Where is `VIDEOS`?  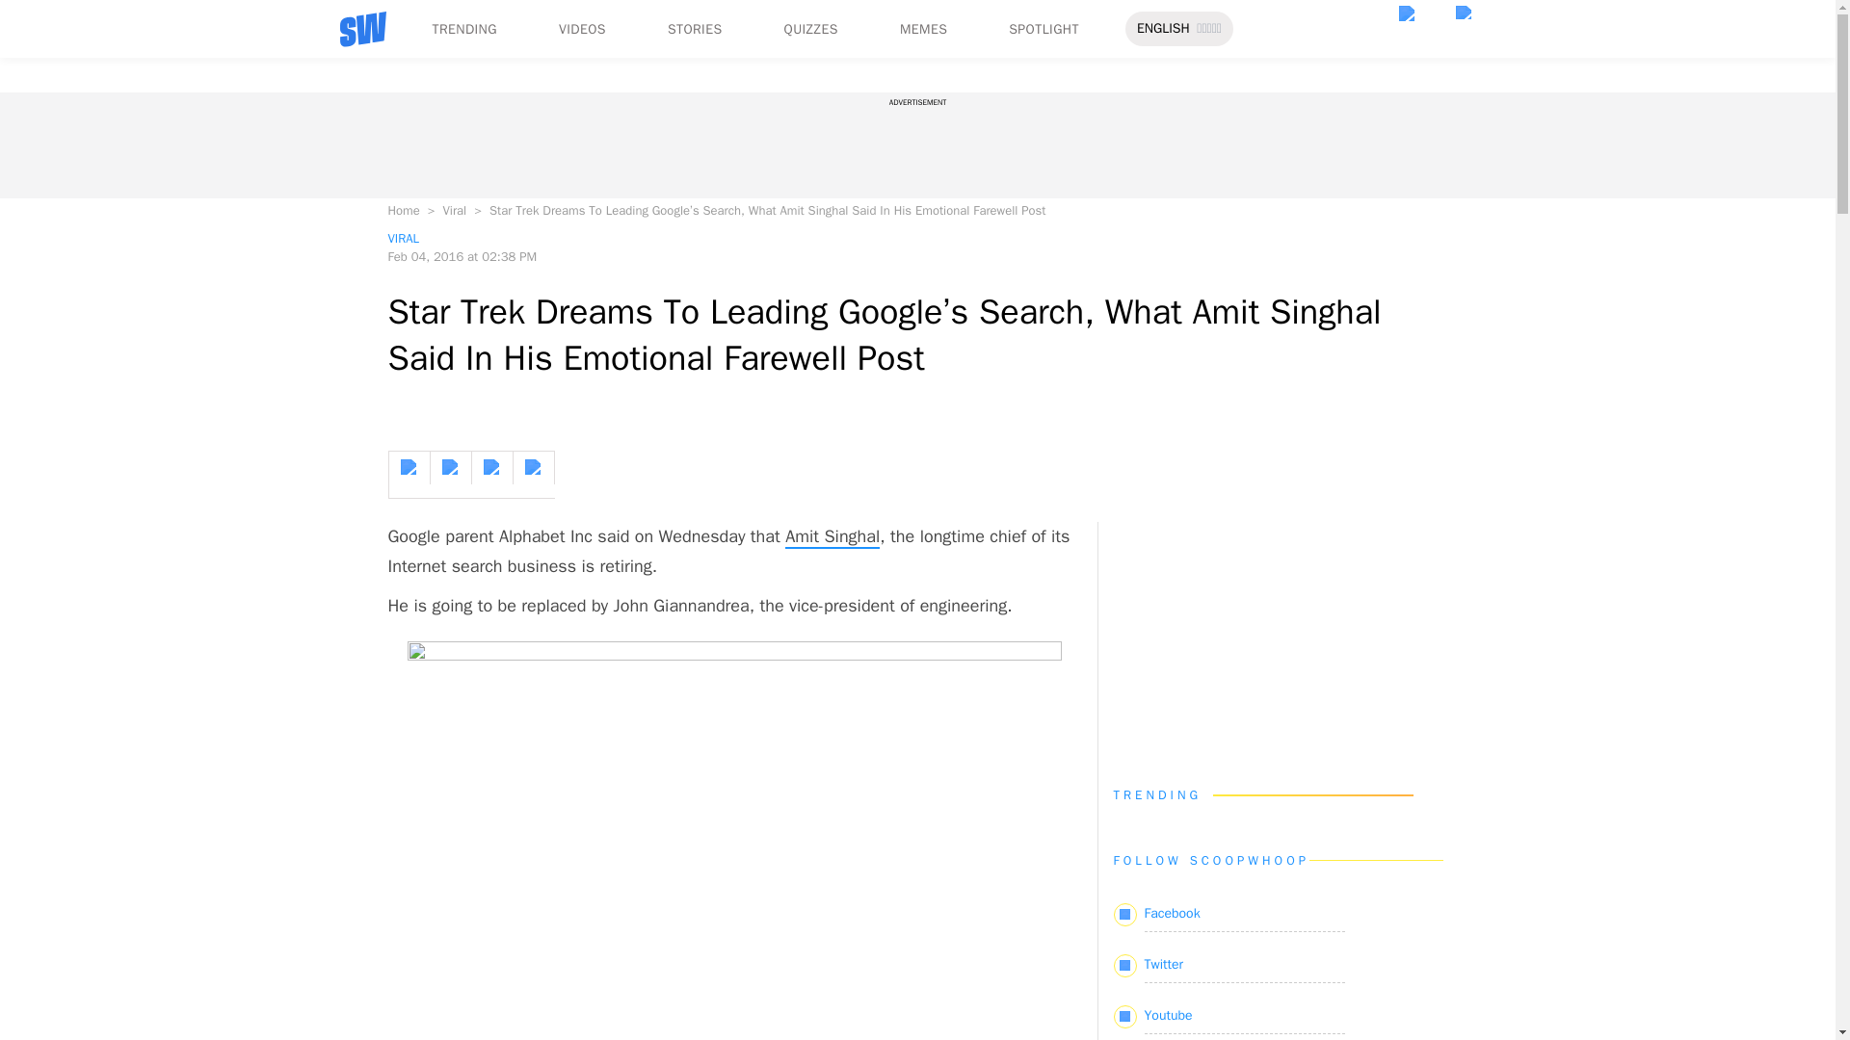
VIDEOS is located at coordinates (582, 29).